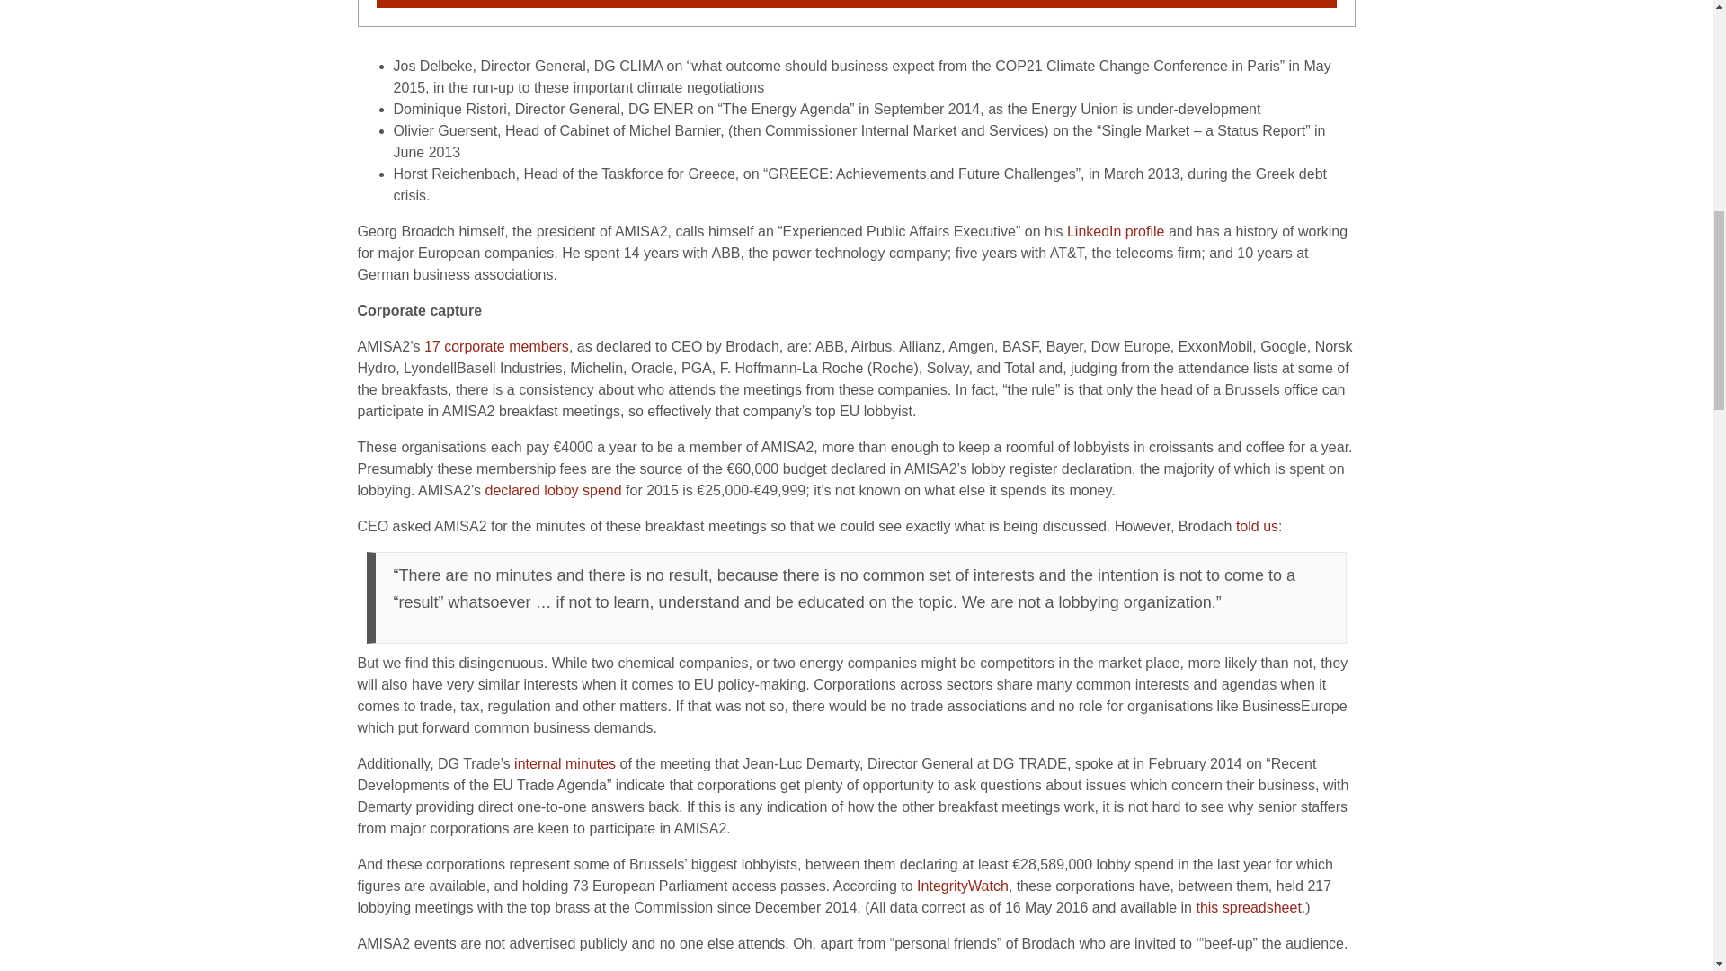 The image size is (1726, 971). What do you see at coordinates (1257, 526) in the screenshot?
I see `told us` at bounding box center [1257, 526].